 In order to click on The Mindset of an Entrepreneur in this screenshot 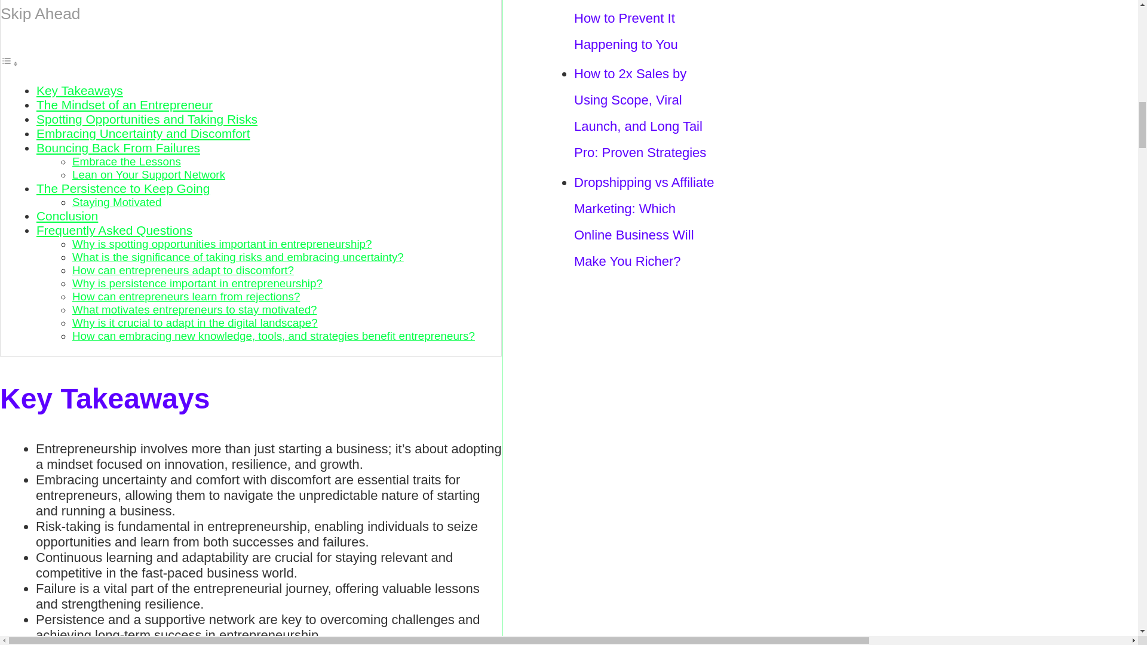, I will do `click(124, 105)`.